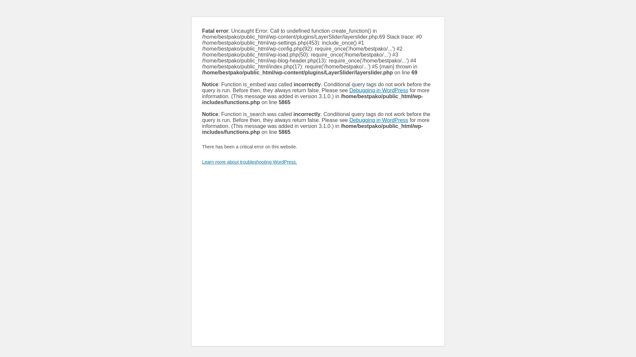 The image size is (636, 357). I want to click on Learn more about troubleshooting WordPress., so click(249, 162).